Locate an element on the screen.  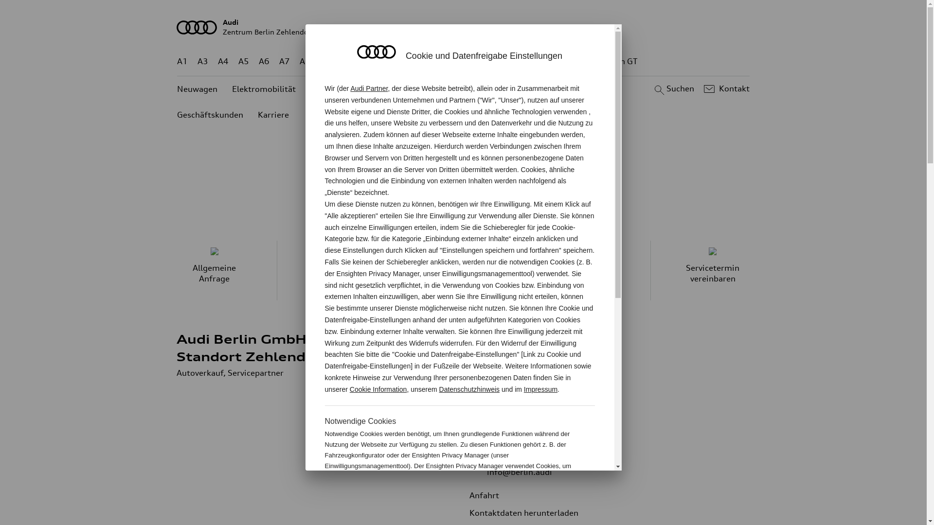
Verkaufsberater
kontaktieren is located at coordinates (464, 270).